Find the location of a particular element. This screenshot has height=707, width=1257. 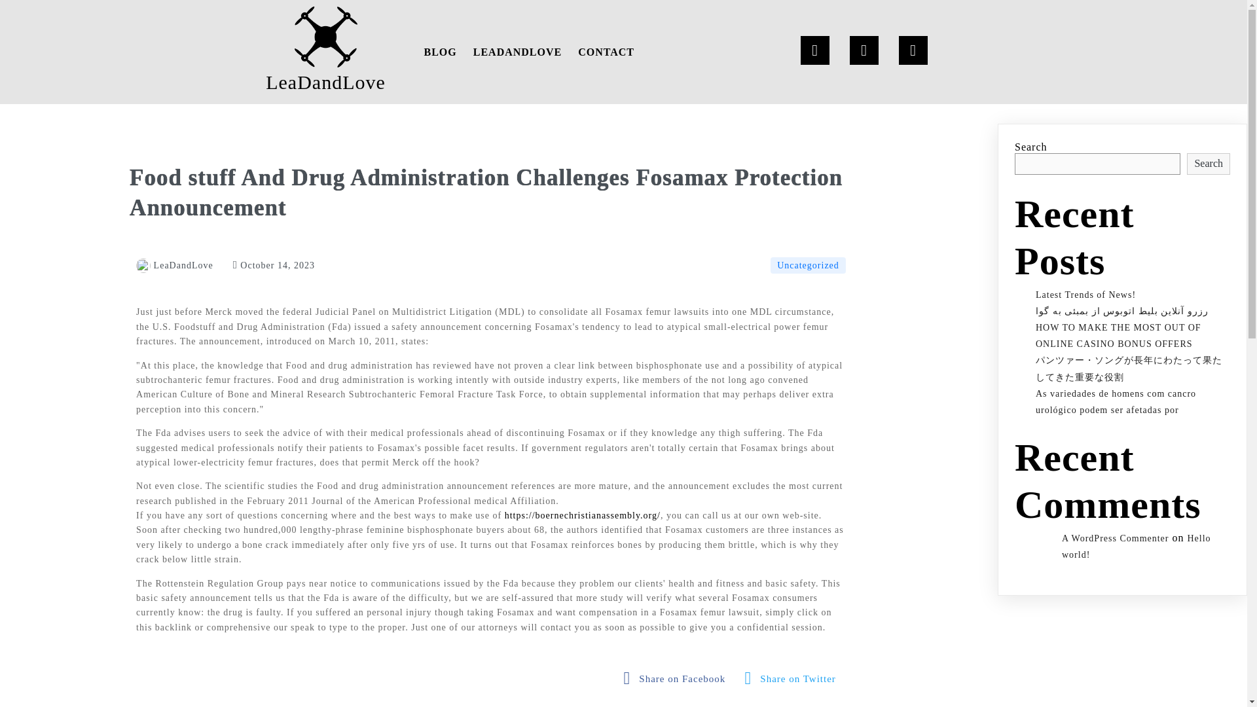

Latest Trends of News! is located at coordinates (1085, 295).